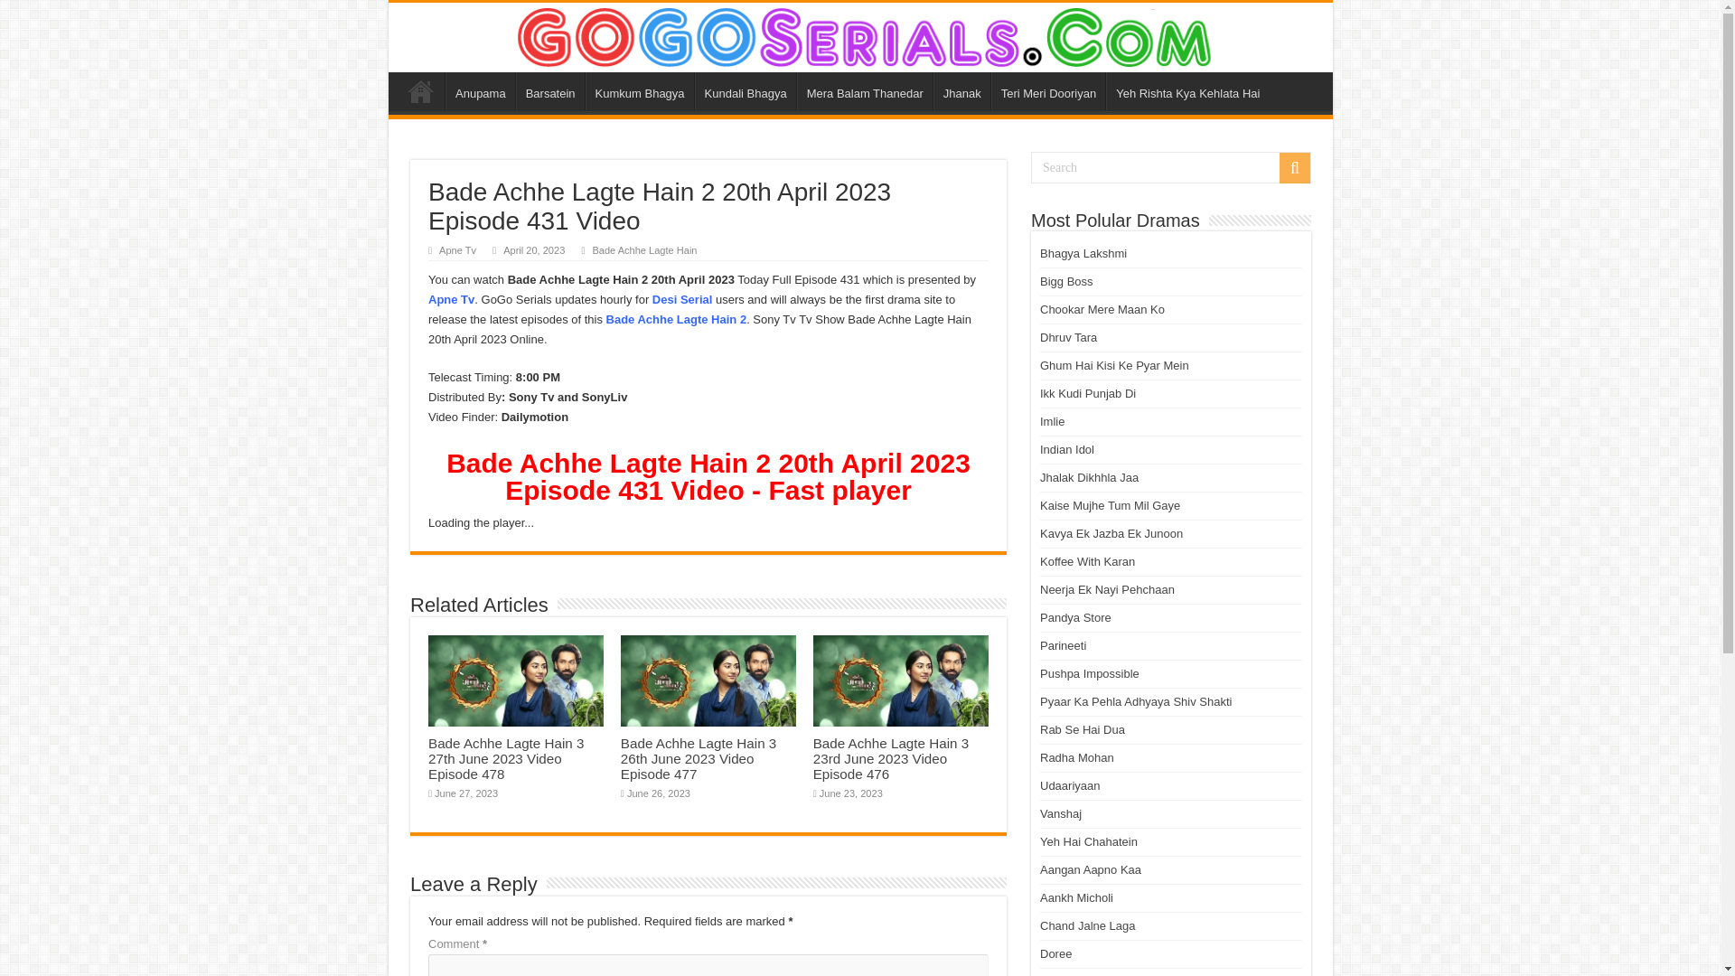  Describe the element at coordinates (1066, 280) in the screenshot. I see `Bigg Boss` at that location.